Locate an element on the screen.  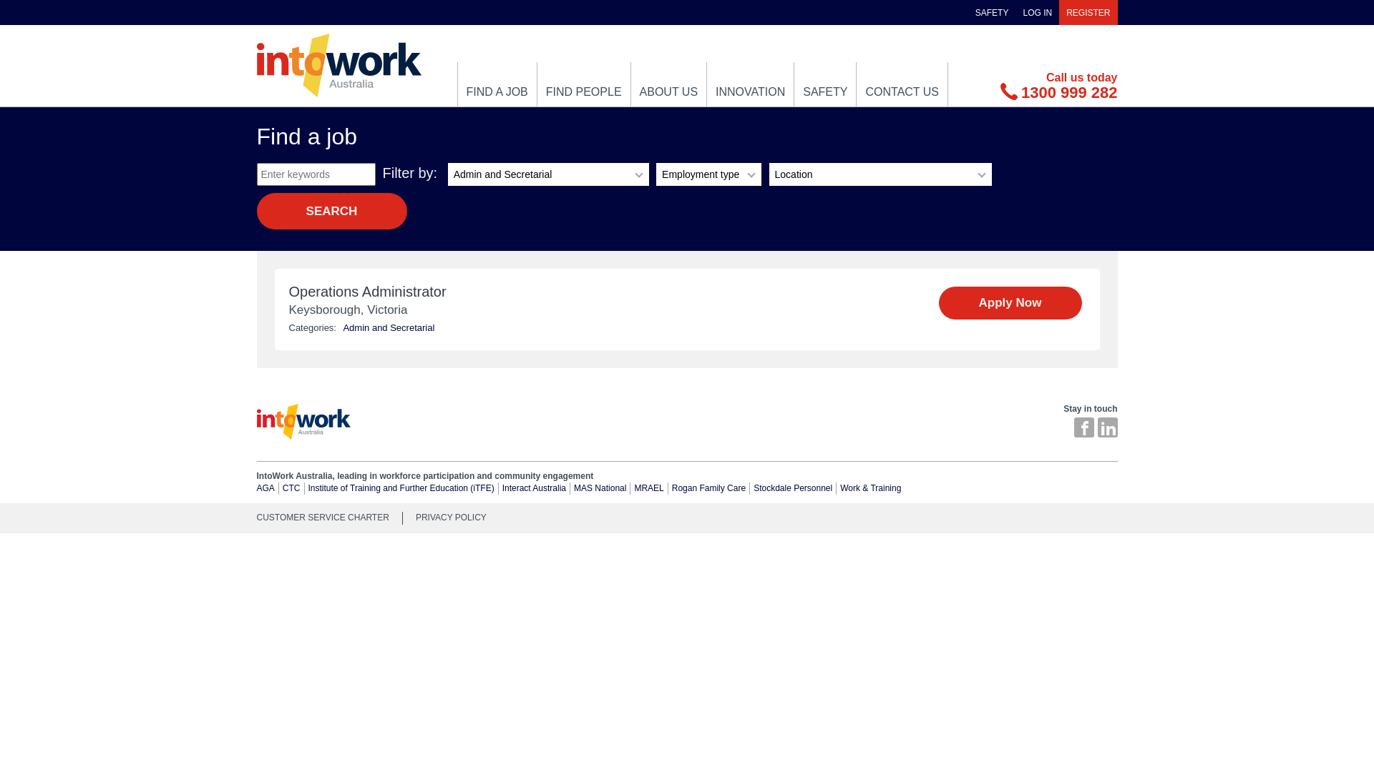
CTC is located at coordinates (292, 488).